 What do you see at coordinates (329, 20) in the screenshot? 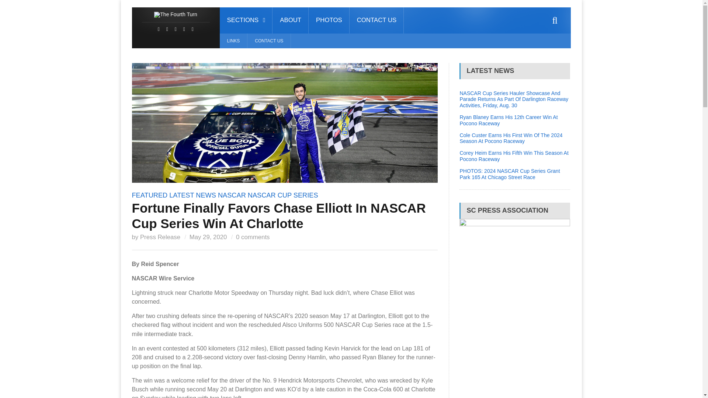
I see `PHOTOS` at bounding box center [329, 20].